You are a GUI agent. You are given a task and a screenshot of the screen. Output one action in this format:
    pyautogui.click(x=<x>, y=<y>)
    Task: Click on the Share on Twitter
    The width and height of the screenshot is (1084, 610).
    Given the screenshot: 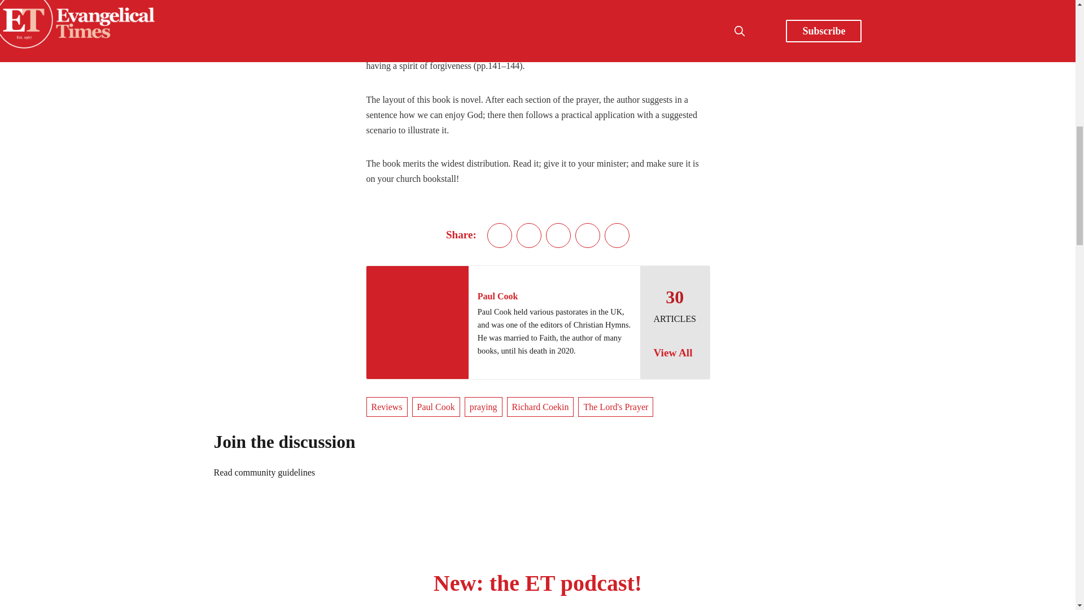 What is the action you would take?
    pyautogui.click(x=499, y=235)
    